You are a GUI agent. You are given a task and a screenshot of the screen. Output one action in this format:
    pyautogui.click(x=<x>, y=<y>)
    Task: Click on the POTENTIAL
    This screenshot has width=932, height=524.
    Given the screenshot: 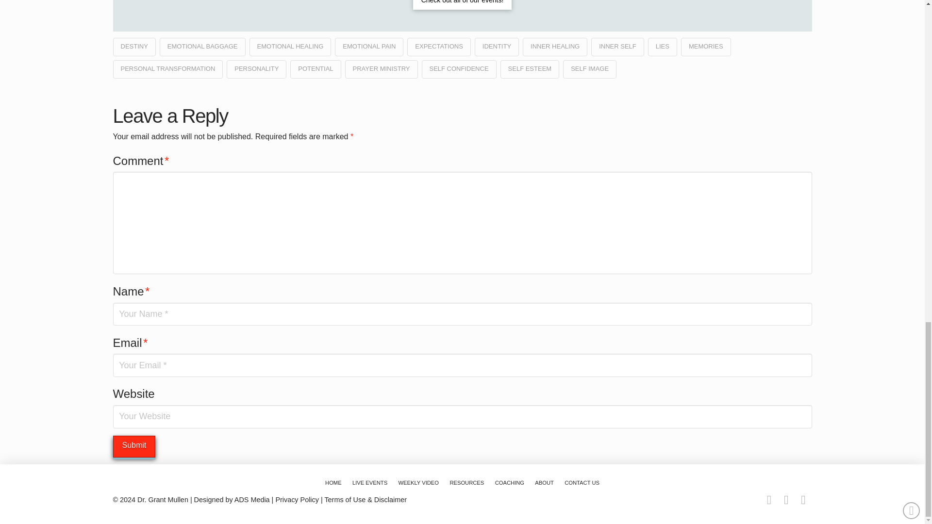 What is the action you would take?
    pyautogui.click(x=316, y=69)
    